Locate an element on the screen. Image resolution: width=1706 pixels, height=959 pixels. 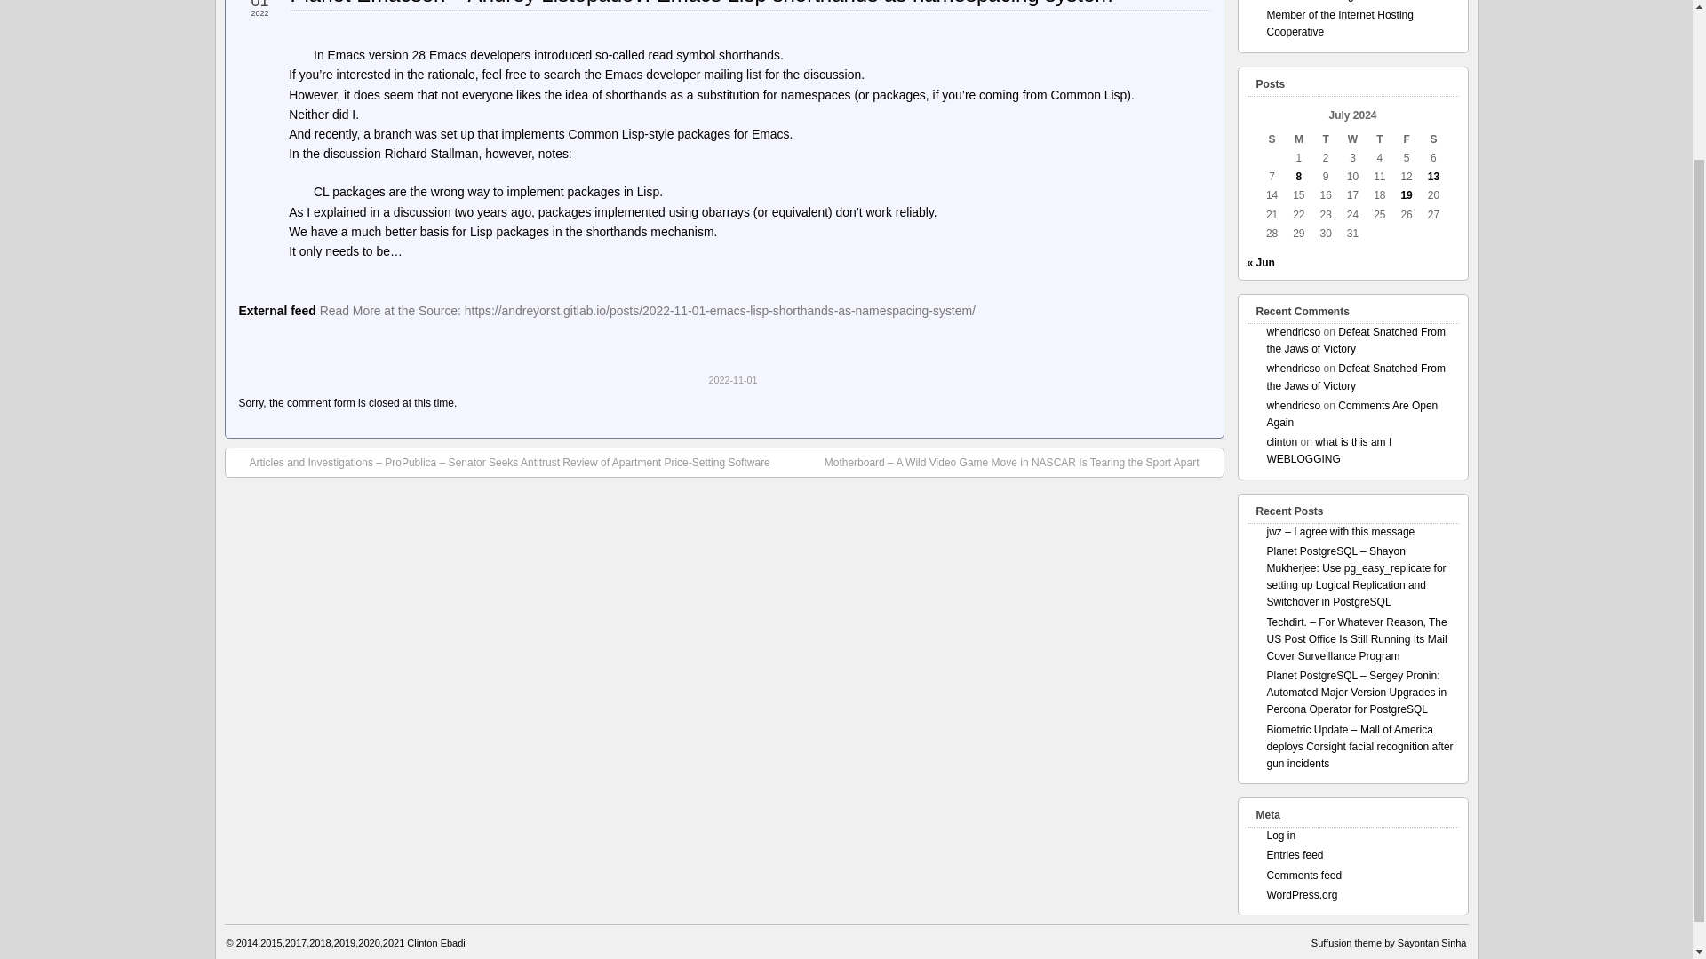
Wednesday is located at coordinates (1352, 139).